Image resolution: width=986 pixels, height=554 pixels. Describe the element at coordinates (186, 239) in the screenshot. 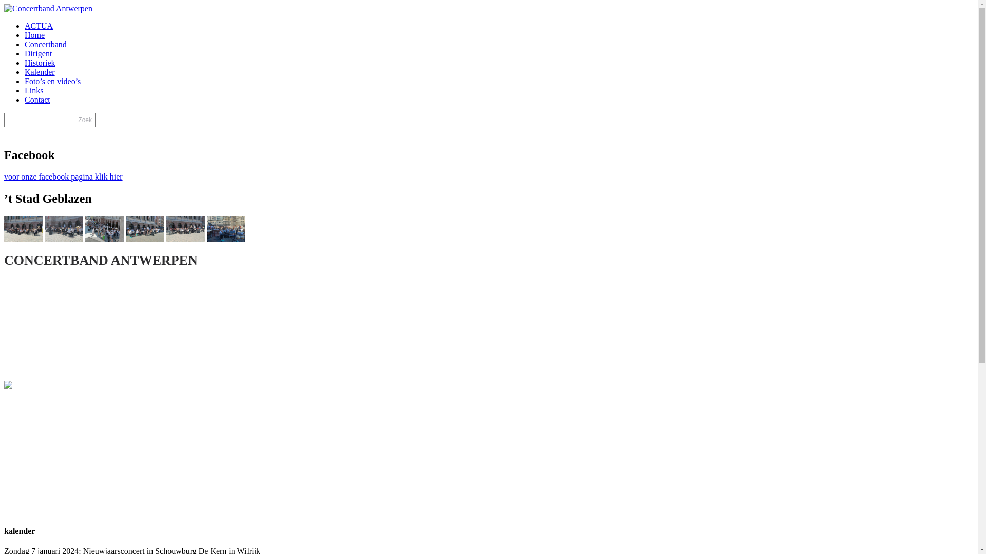

I see ` ` at that location.